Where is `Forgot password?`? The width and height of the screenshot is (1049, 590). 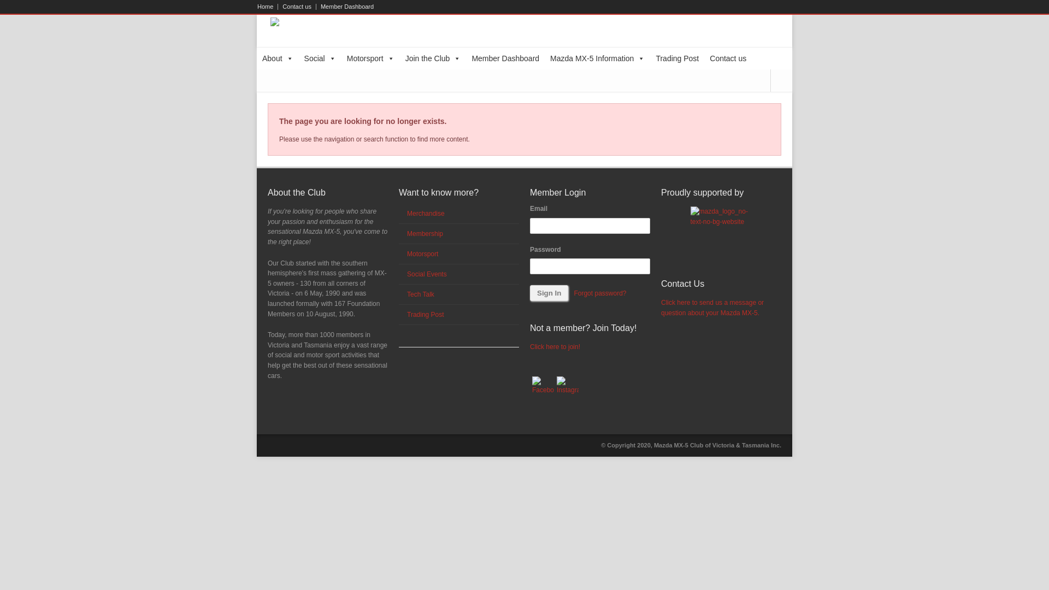
Forgot password? is located at coordinates (600, 293).